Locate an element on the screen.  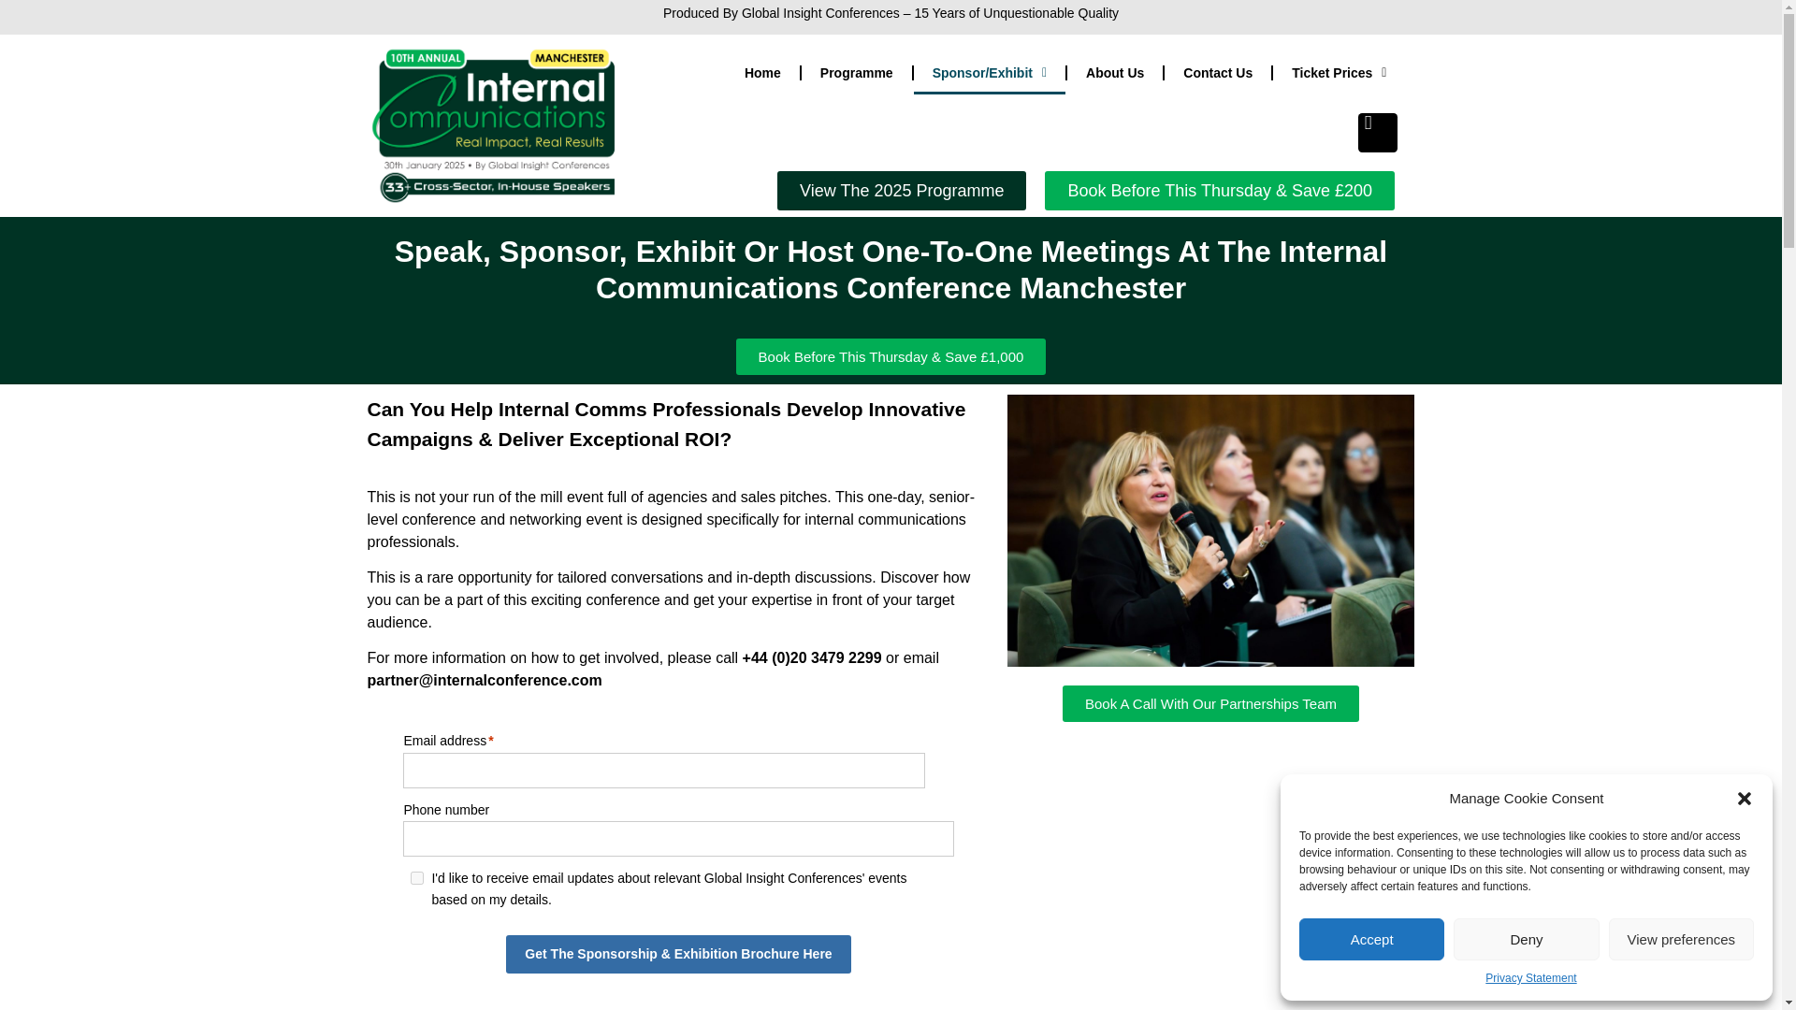
Contact Us is located at coordinates (1218, 73).